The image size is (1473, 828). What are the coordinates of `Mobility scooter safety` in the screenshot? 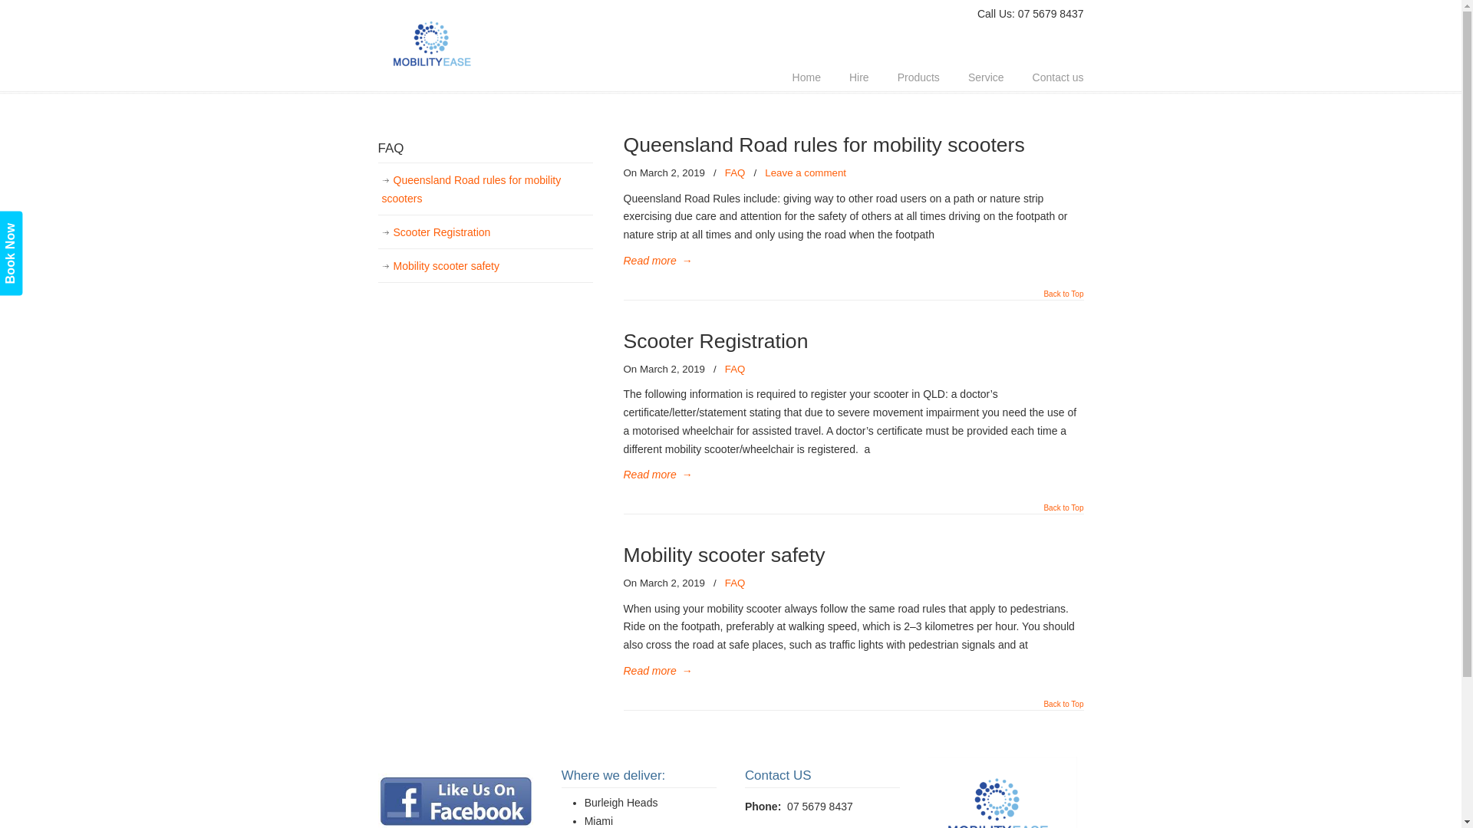 It's located at (724, 555).